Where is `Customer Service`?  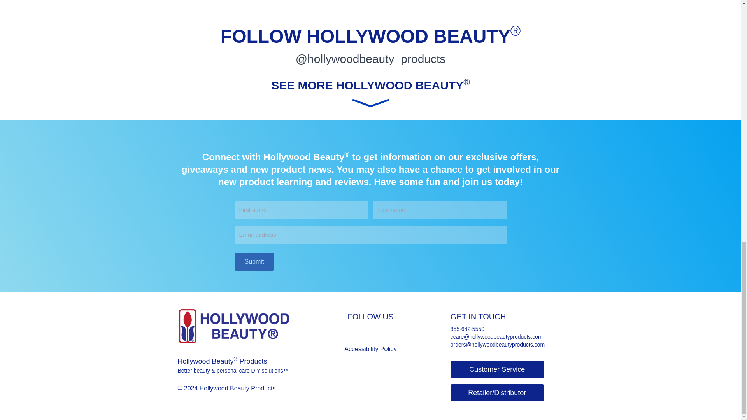 Customer Service is located at coordinates (497, 369).